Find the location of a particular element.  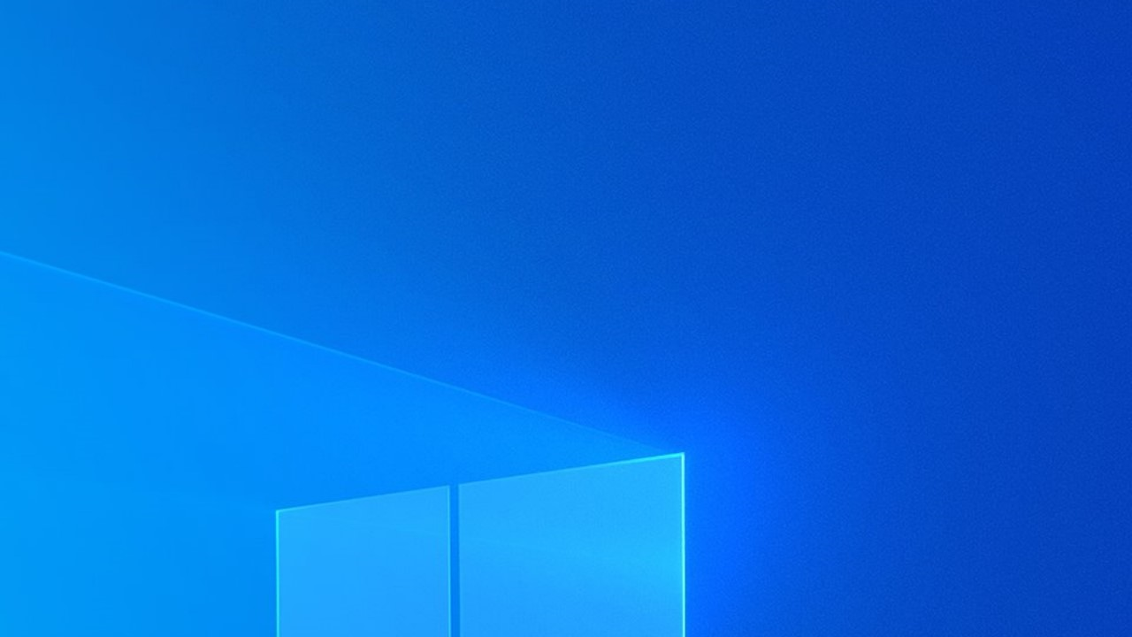

Emphasis is located at coordinates (63, 88).